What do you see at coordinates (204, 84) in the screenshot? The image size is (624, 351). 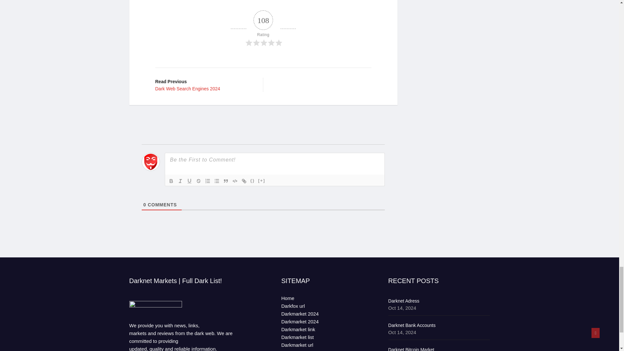 I see `Underline` at bounding box center [204, 84].